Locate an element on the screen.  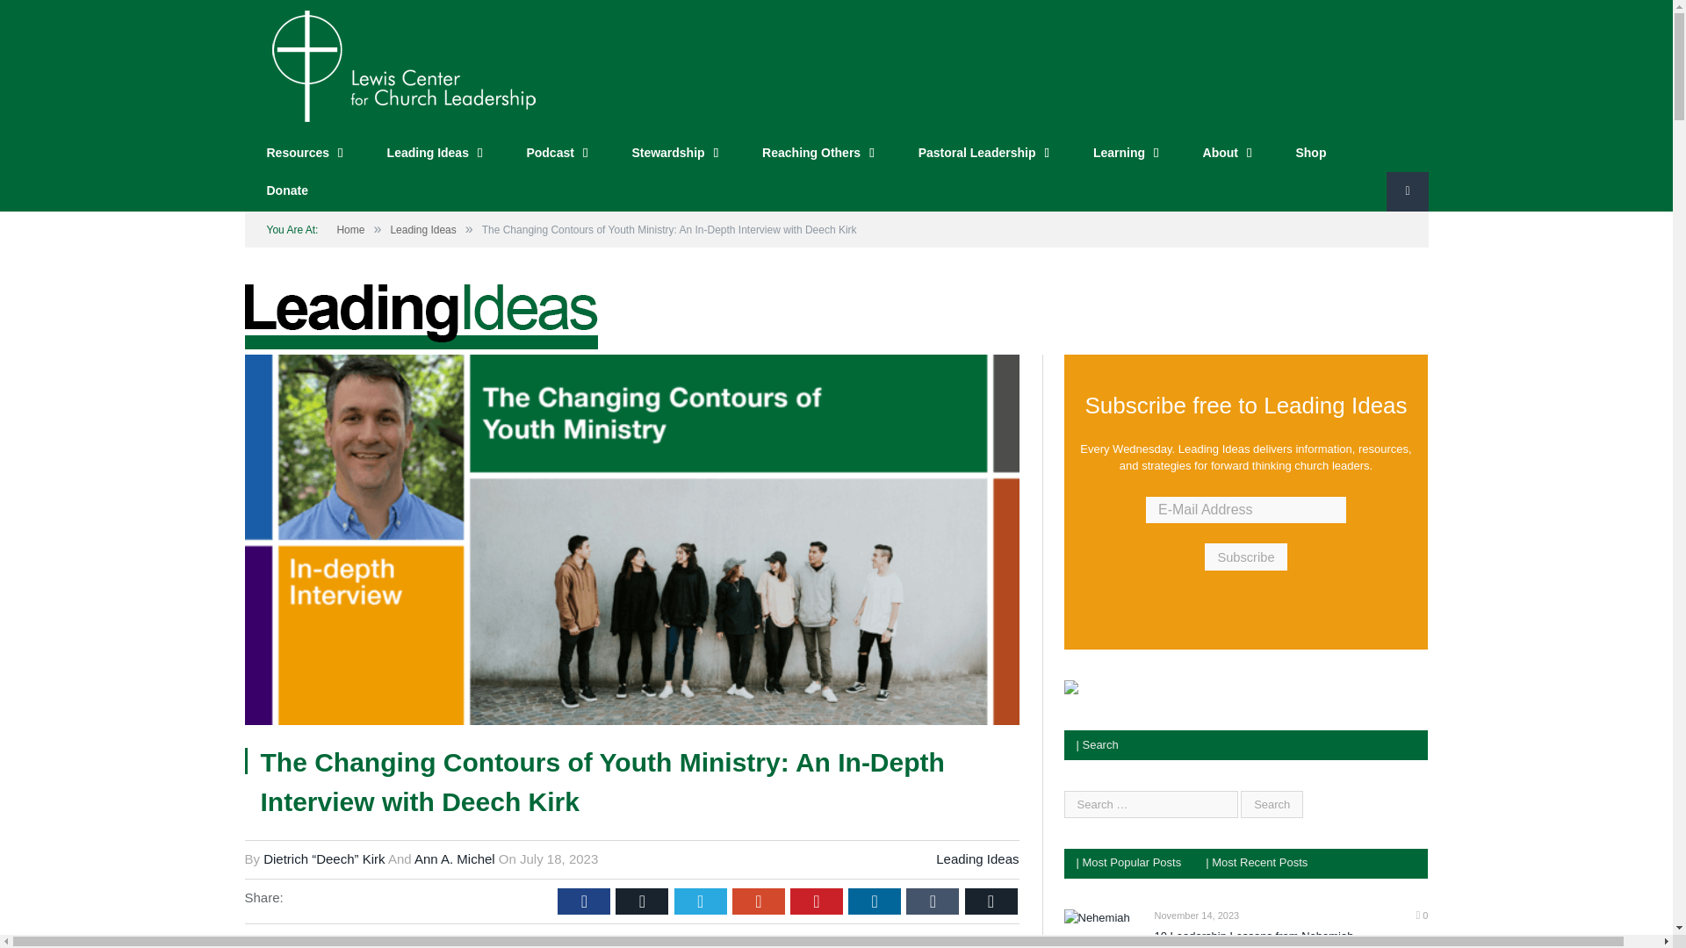
Subscribe is located at coordinates (1245, 557).